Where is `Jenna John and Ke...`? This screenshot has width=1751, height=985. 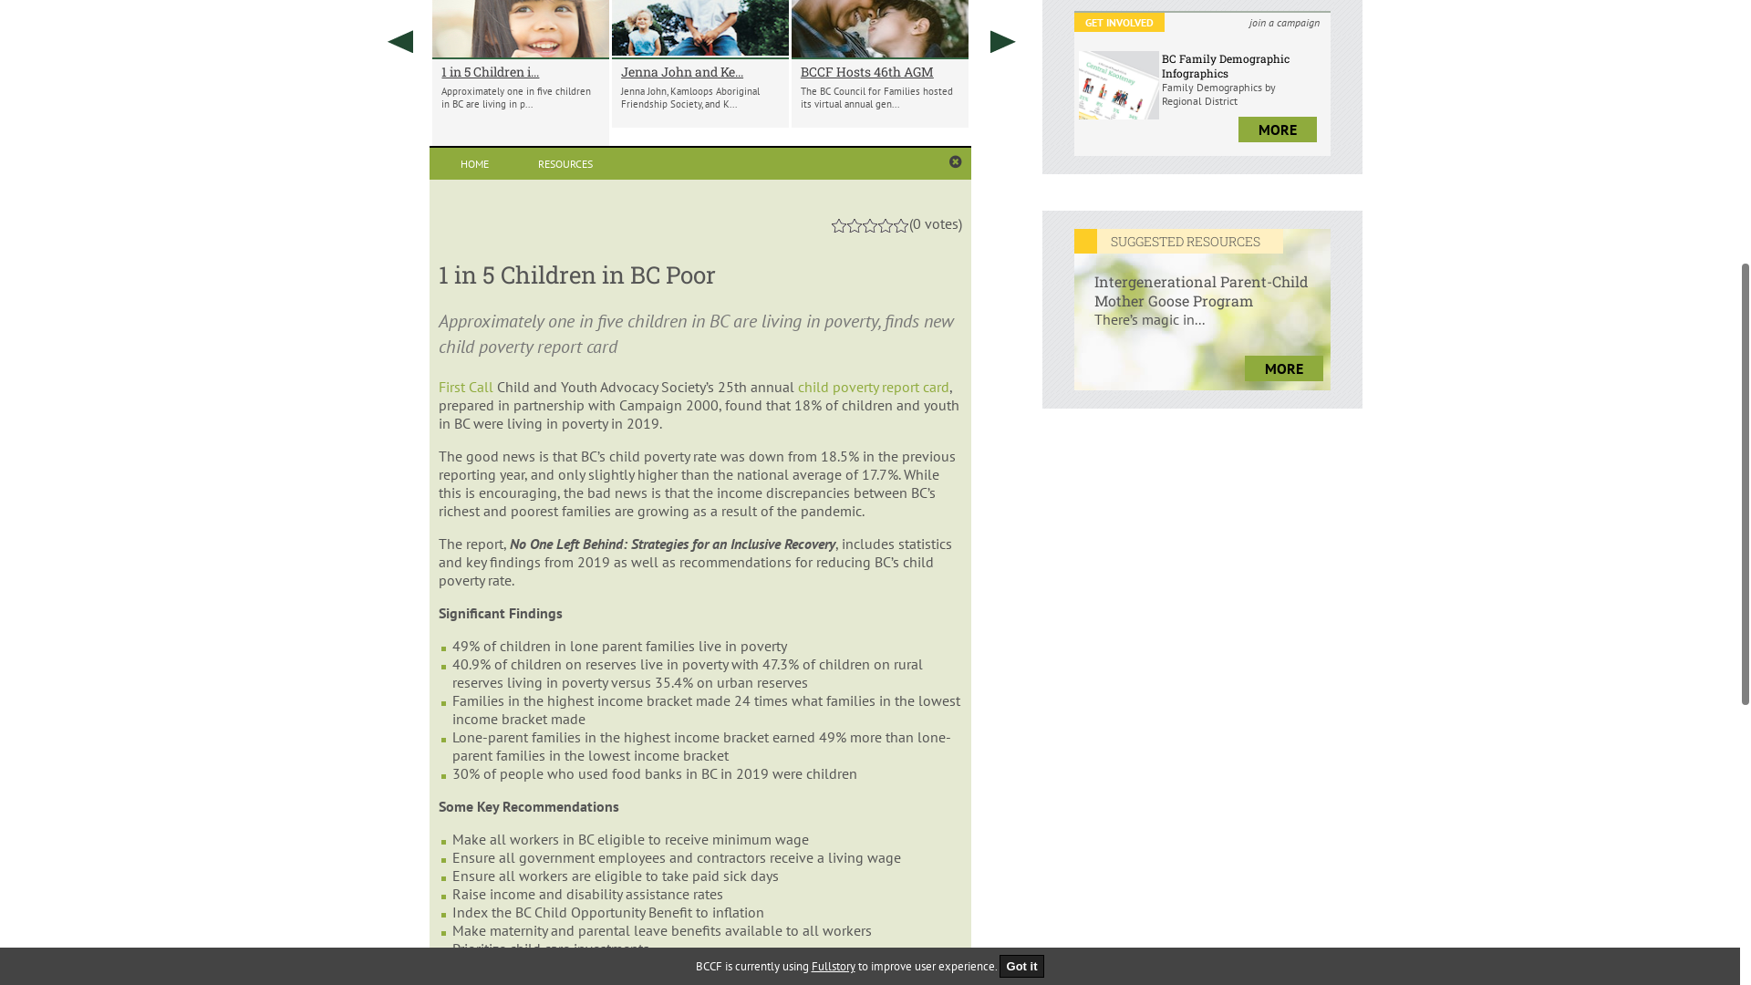 Jenna John and Ke... is located at coordinates (700, 651).